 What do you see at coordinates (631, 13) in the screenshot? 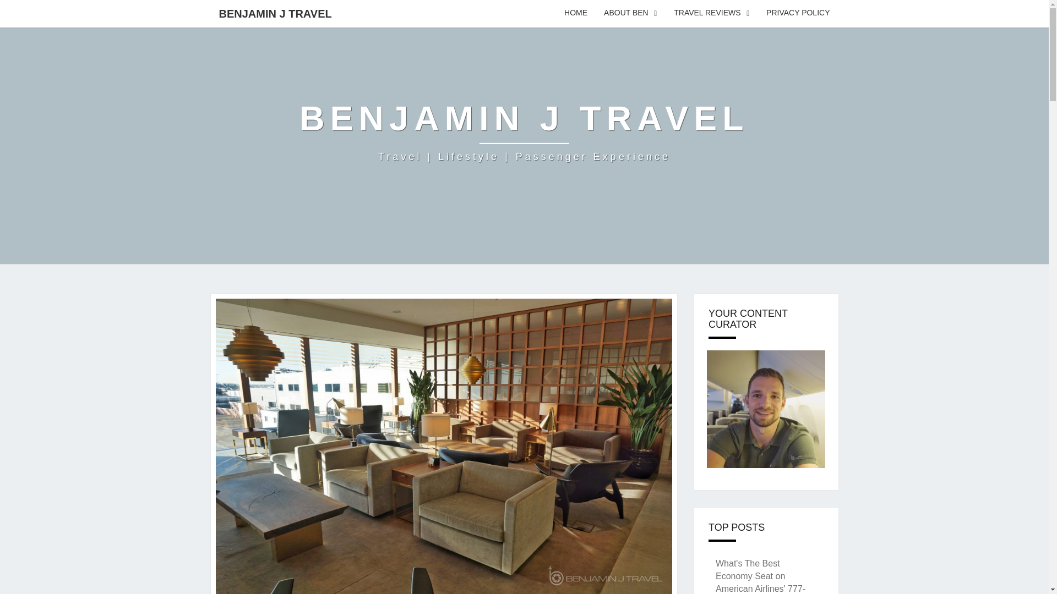
I see `ABOUT BEN` at bounding box center [631, 13].